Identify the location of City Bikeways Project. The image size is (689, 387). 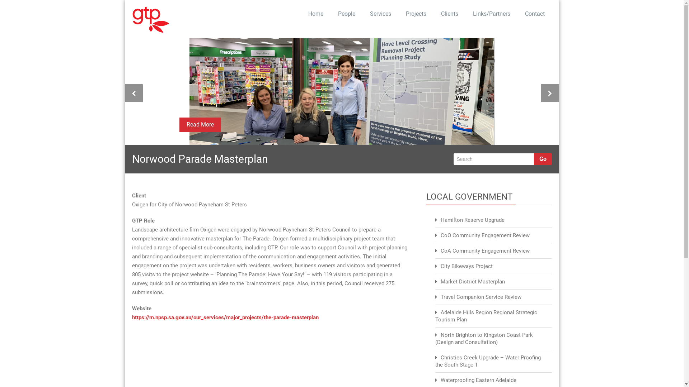
(467, 266).